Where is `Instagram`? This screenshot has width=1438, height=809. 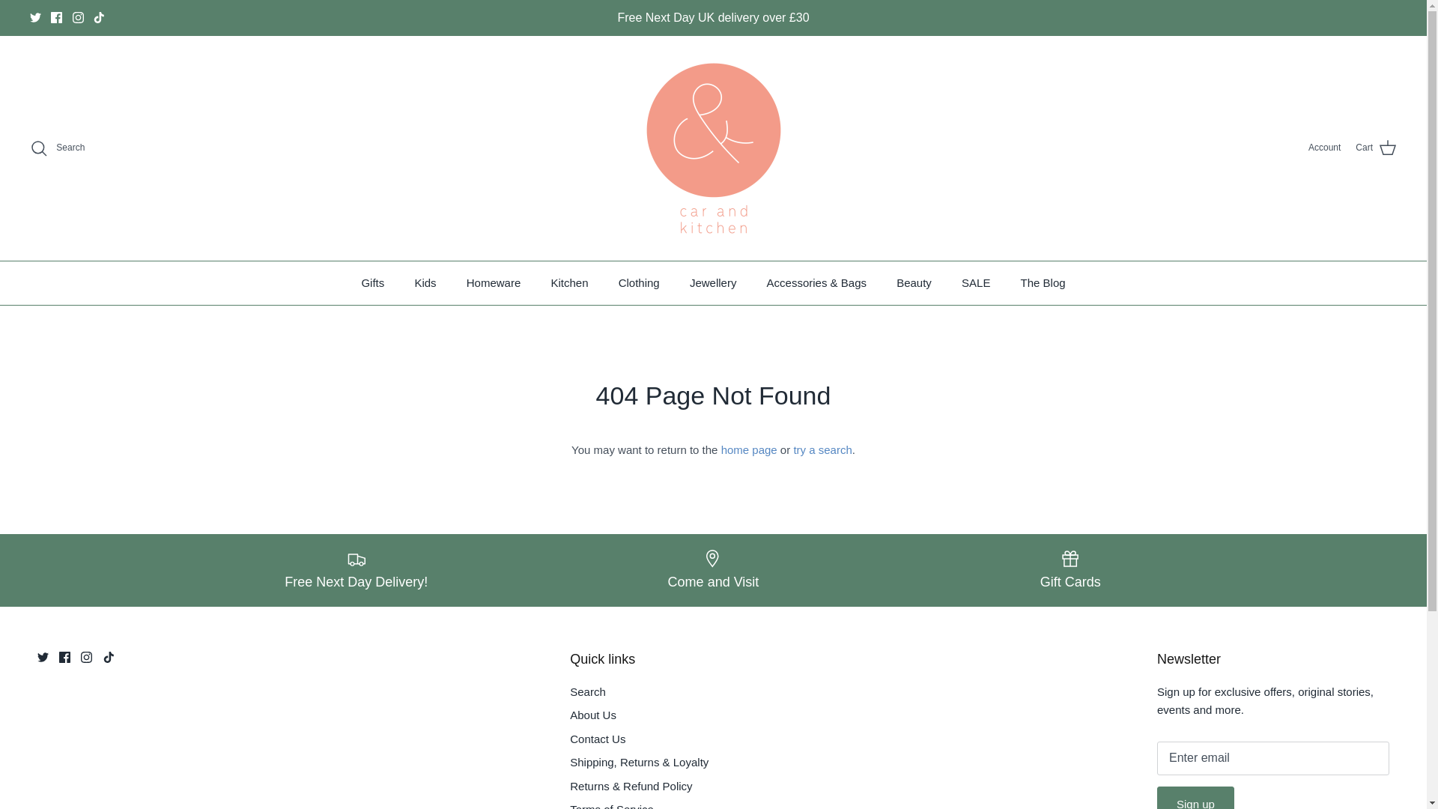 Instagram is located at coordinates (85, 657).